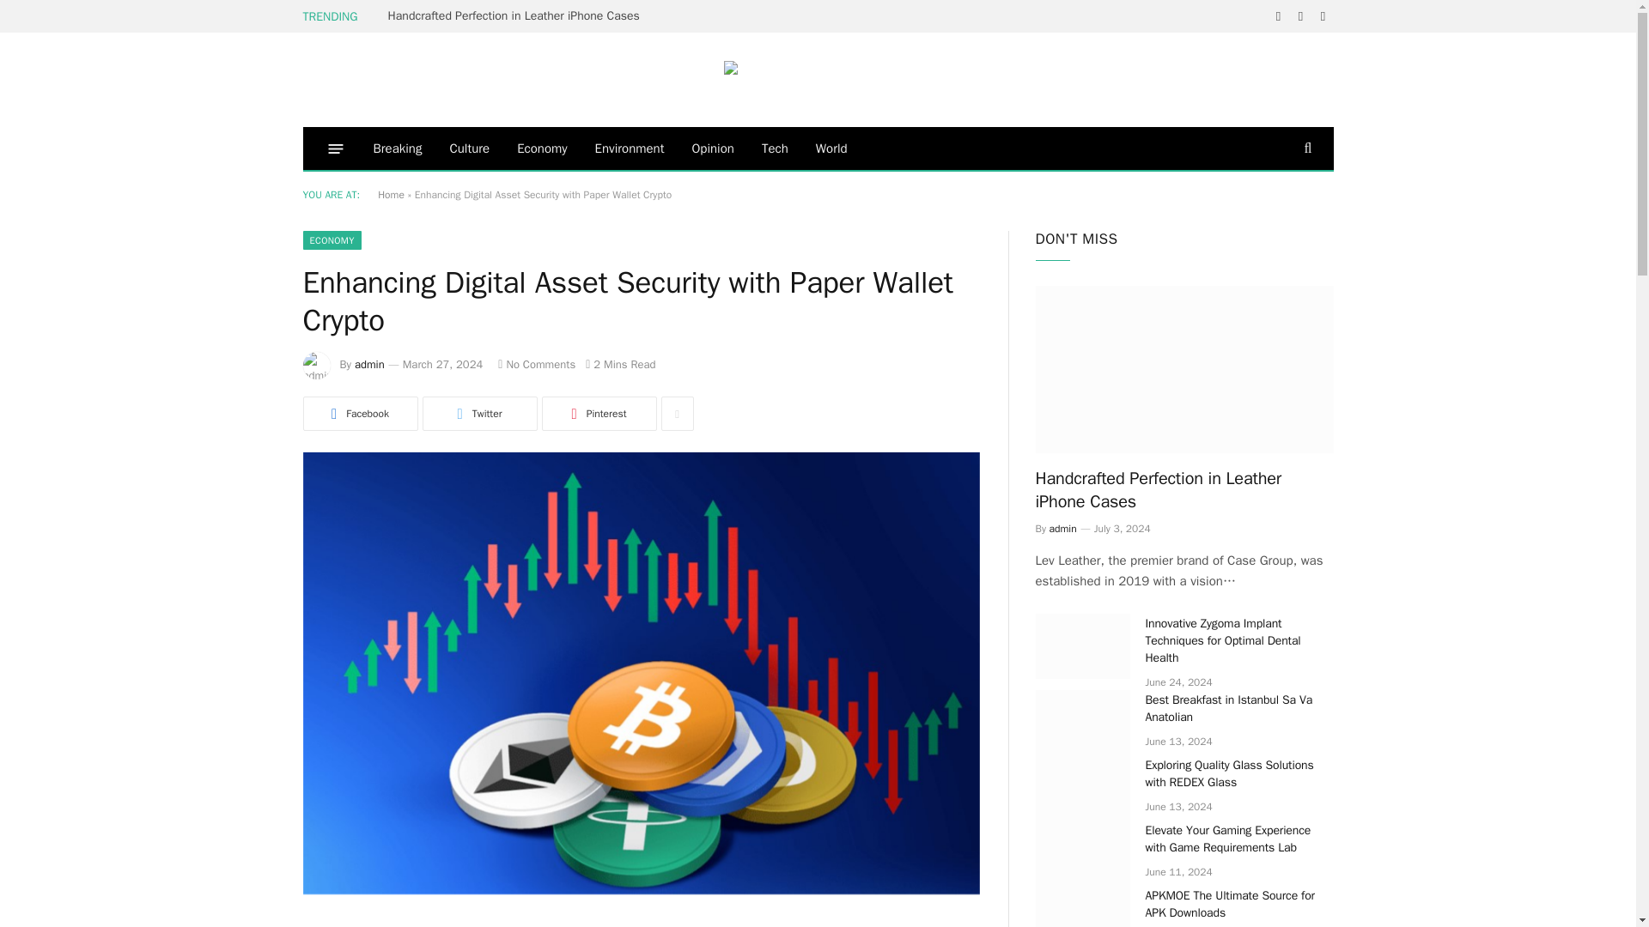 Image resolution: width=1649 pixels, height=927 pixels. What do you see at coordinates (369, 364) in the screenshot?
I see `Posts by admin` at bounding box center [369, 364].